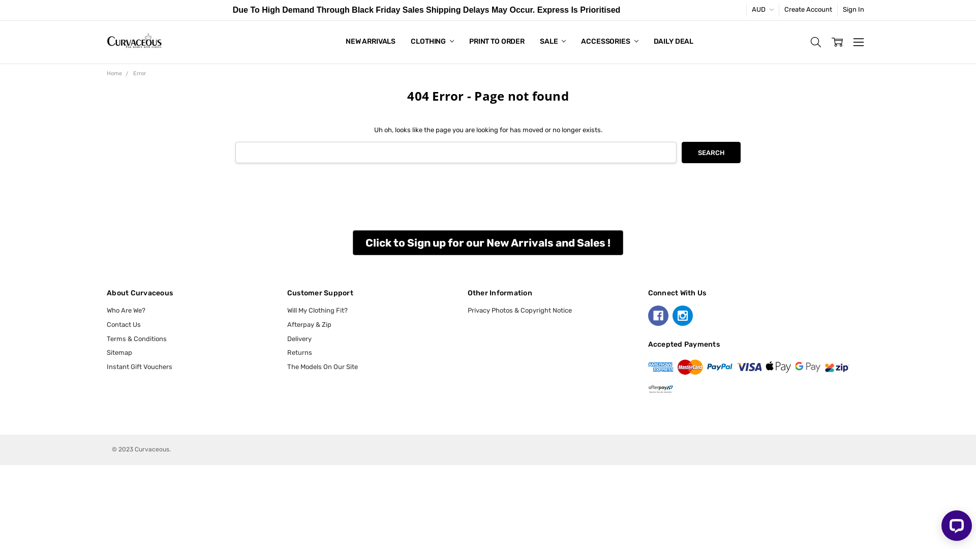 This screenshot has width=976, height=549. I want to click on SALE, so click(553, 42).